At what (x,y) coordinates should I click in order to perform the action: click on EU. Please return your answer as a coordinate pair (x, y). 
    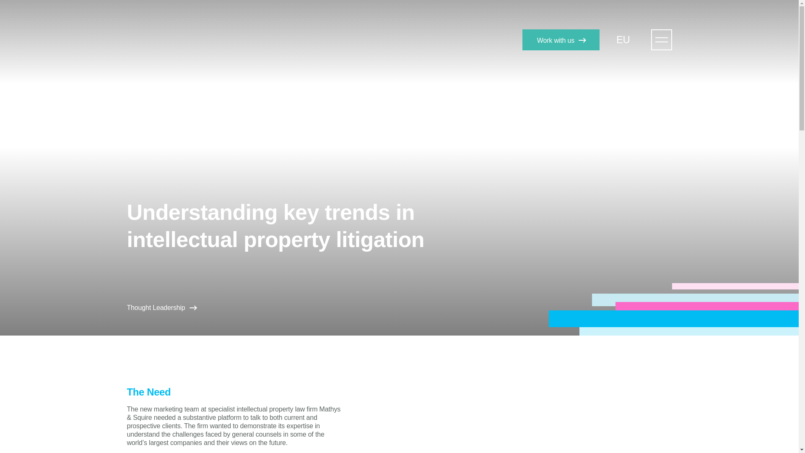
    Looking at the image, I should click on (627, 39).